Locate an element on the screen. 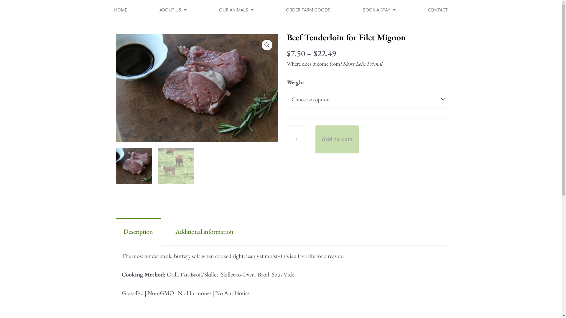 The image size is (566, 318). HOME is located at coordinates (121, 10).